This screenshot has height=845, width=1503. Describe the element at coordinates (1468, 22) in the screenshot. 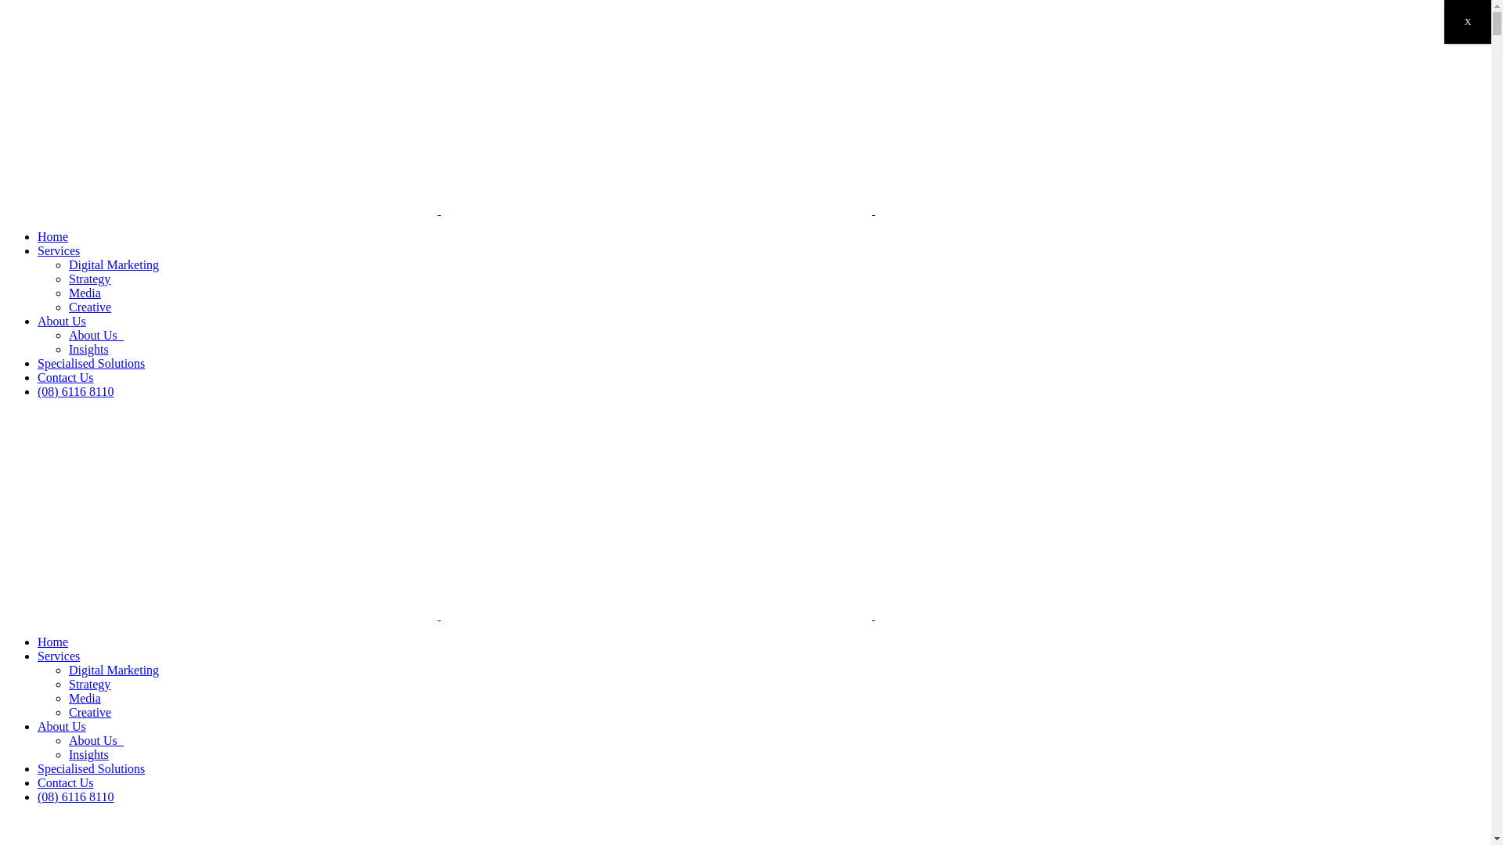

I see `X` at that location.